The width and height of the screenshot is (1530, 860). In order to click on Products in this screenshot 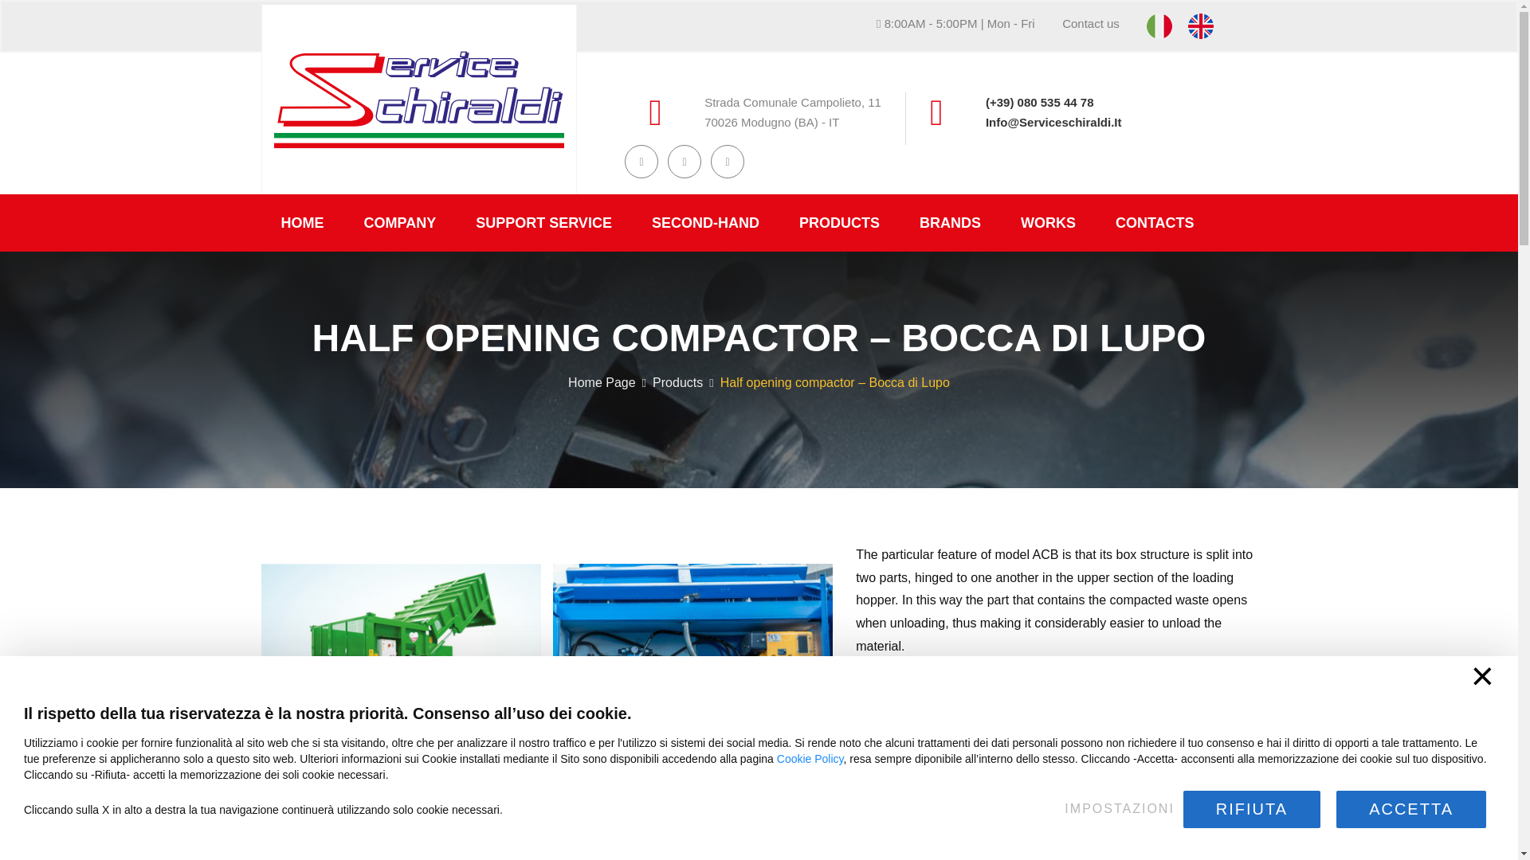, I will do `click(677, 382)`.